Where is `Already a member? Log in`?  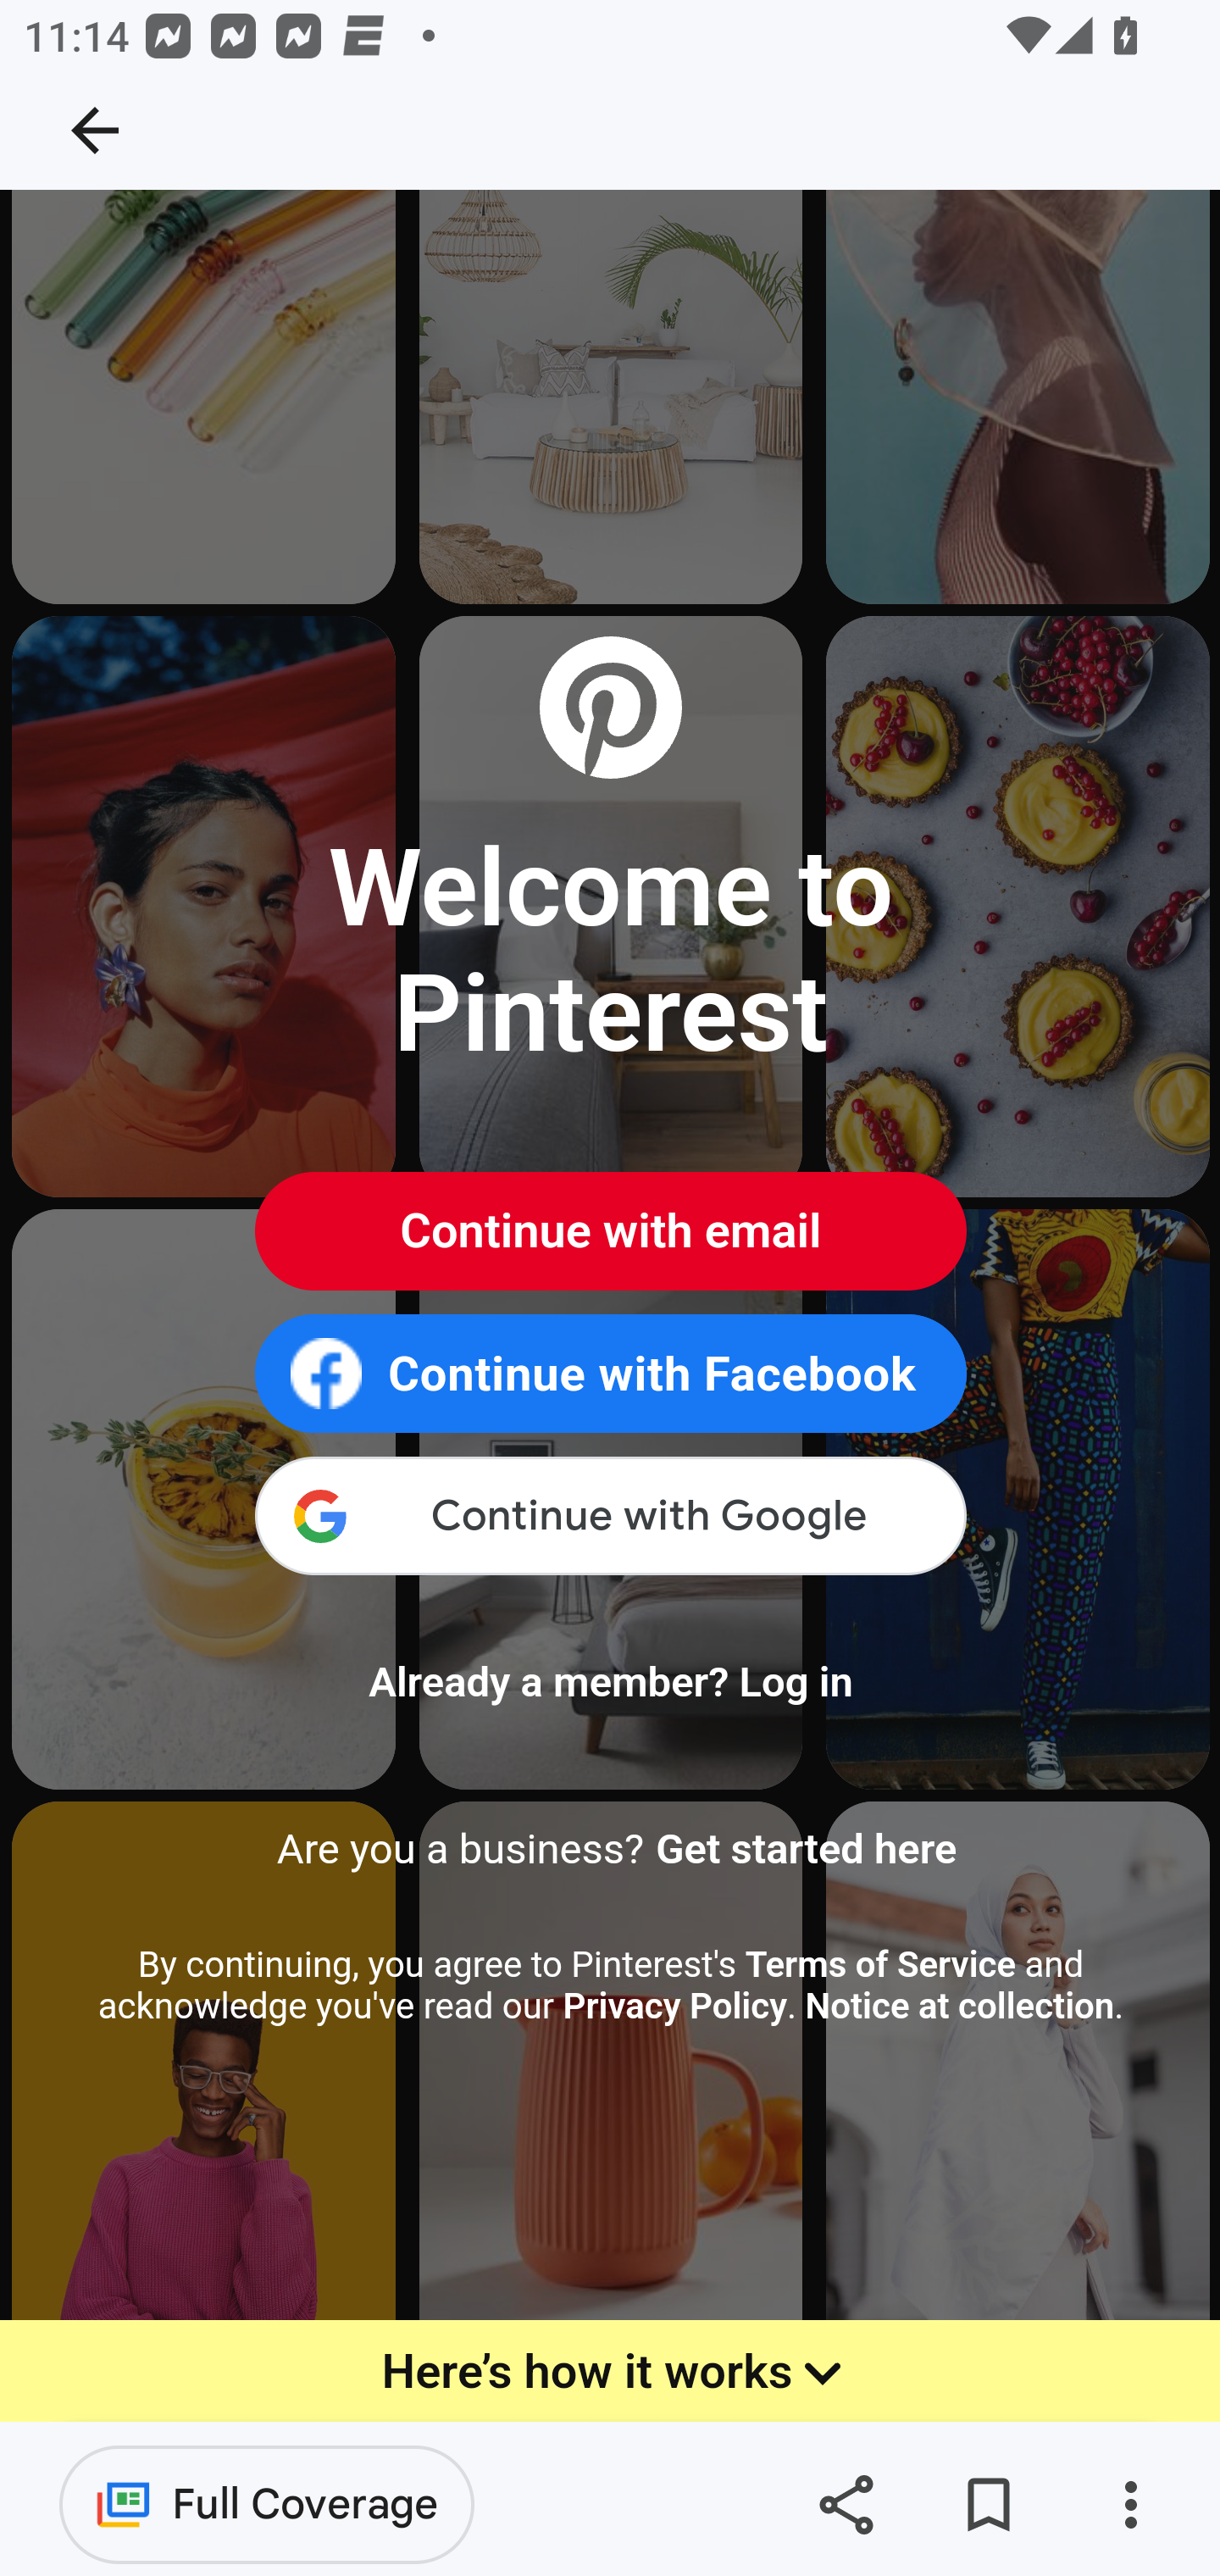 Already a member? Log in is located at coordinates (610, 1683).